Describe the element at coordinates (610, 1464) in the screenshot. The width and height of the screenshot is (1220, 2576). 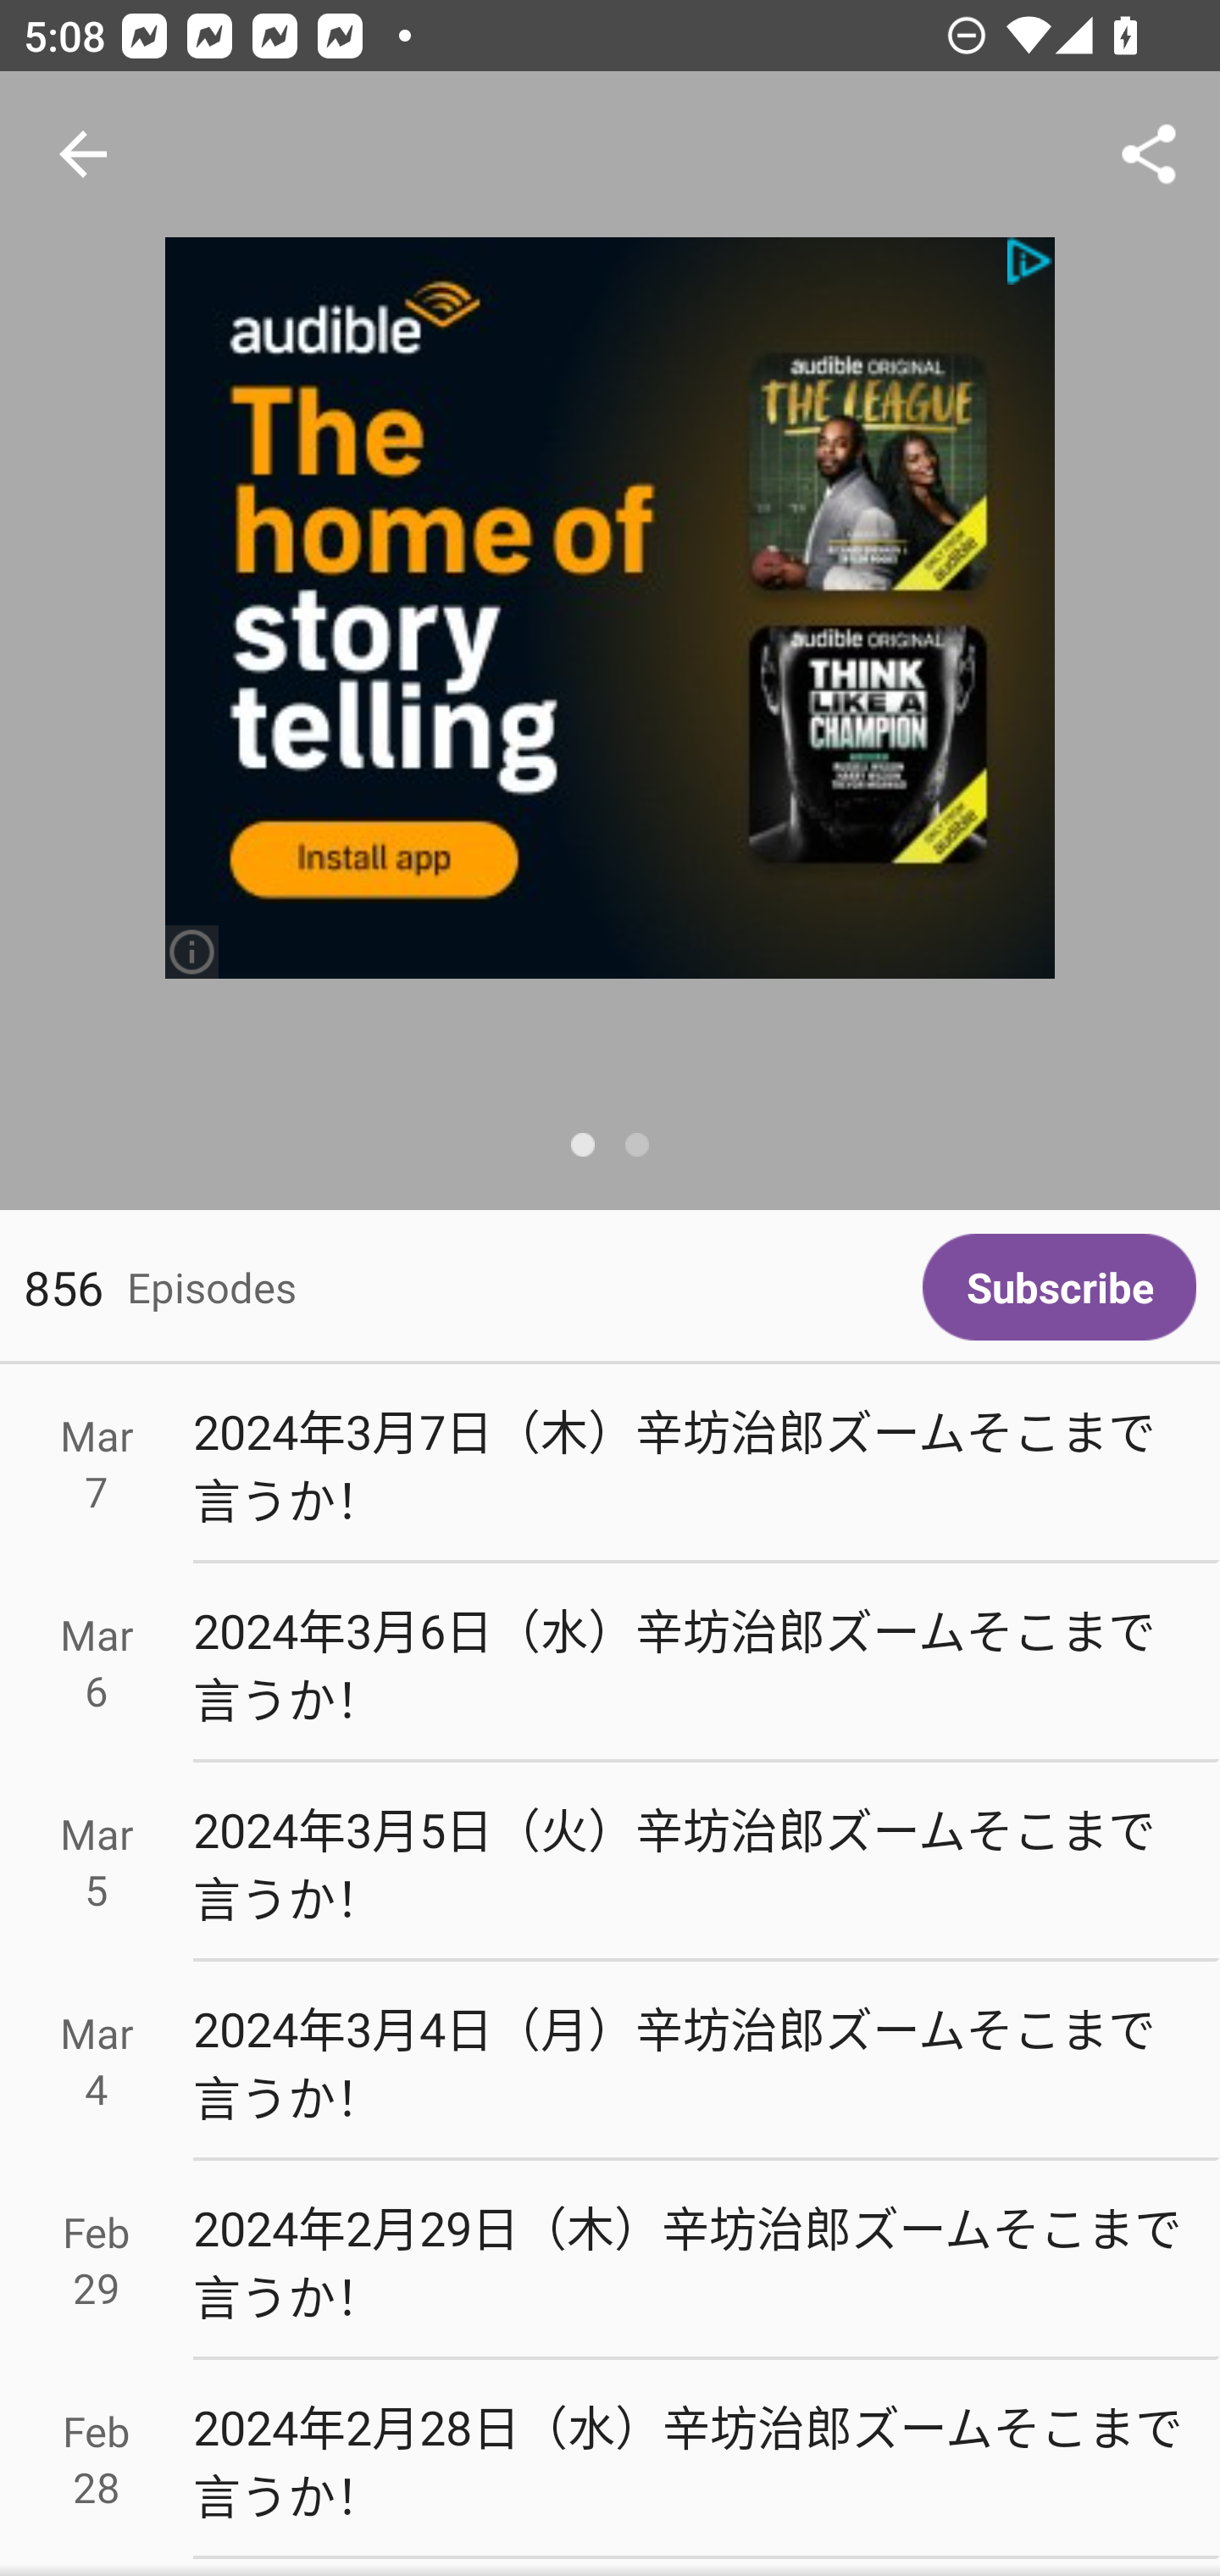
I see `Mar 7 2024年3月7日（木）辛坊治郎ズームそこまで言うか！` at that location.